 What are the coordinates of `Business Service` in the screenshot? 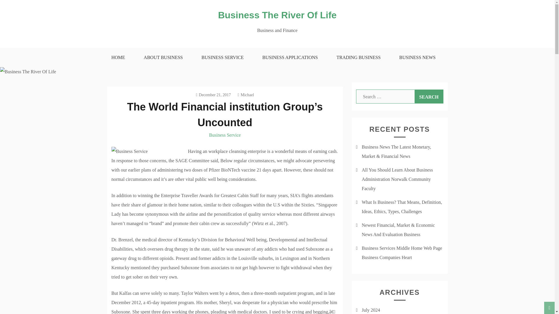 It's located at (225, 135).